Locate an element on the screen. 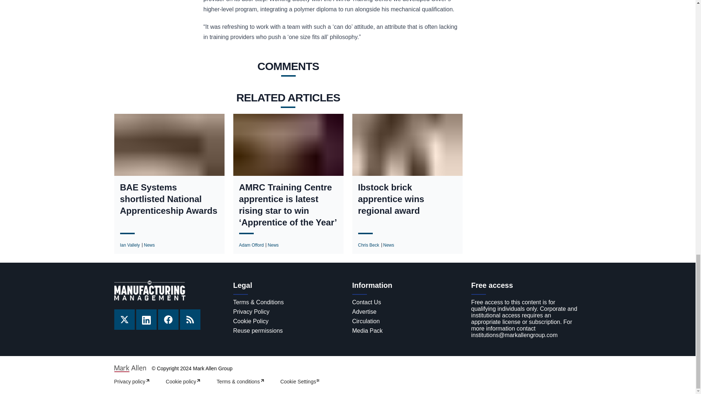 Image resolution: width=701 pixels, height=394 pixels. Chris Beck is located at coordinates (368, 245).